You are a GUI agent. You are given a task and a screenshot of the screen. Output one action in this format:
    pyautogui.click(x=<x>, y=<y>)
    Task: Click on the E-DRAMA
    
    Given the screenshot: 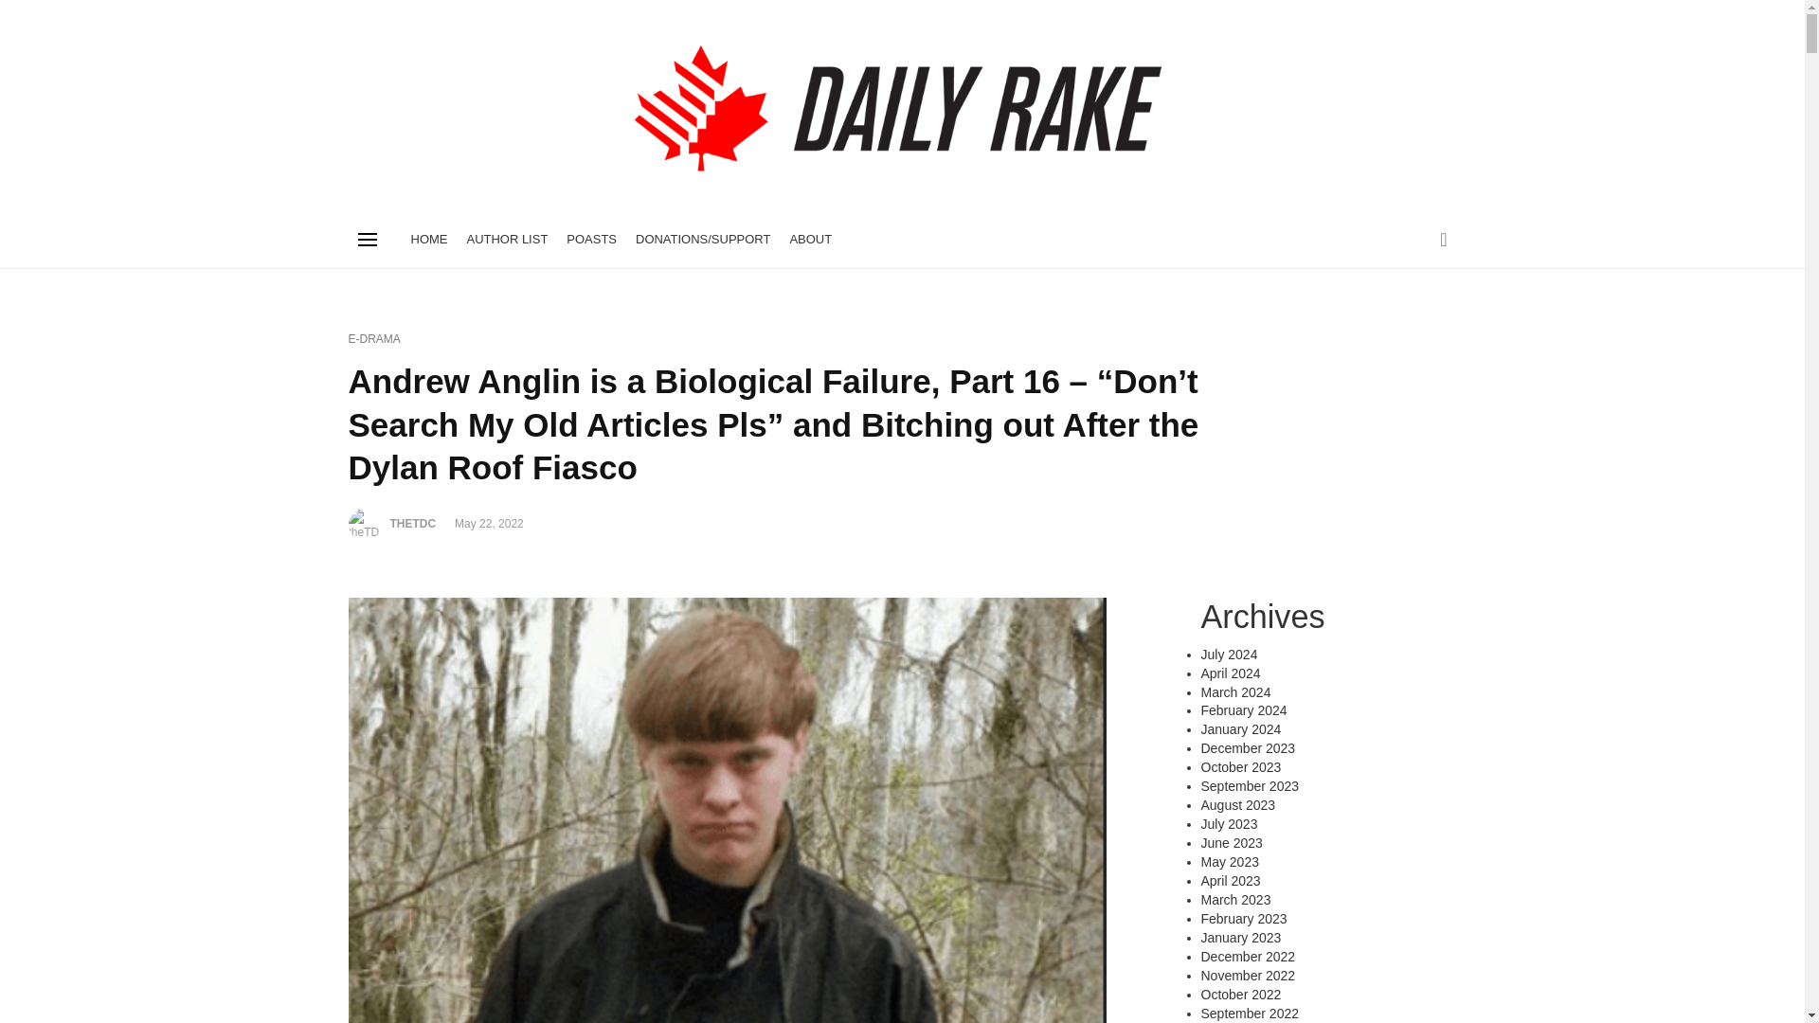 What is the action you would take?
    pyautogui.click(x=374, y=339)
    